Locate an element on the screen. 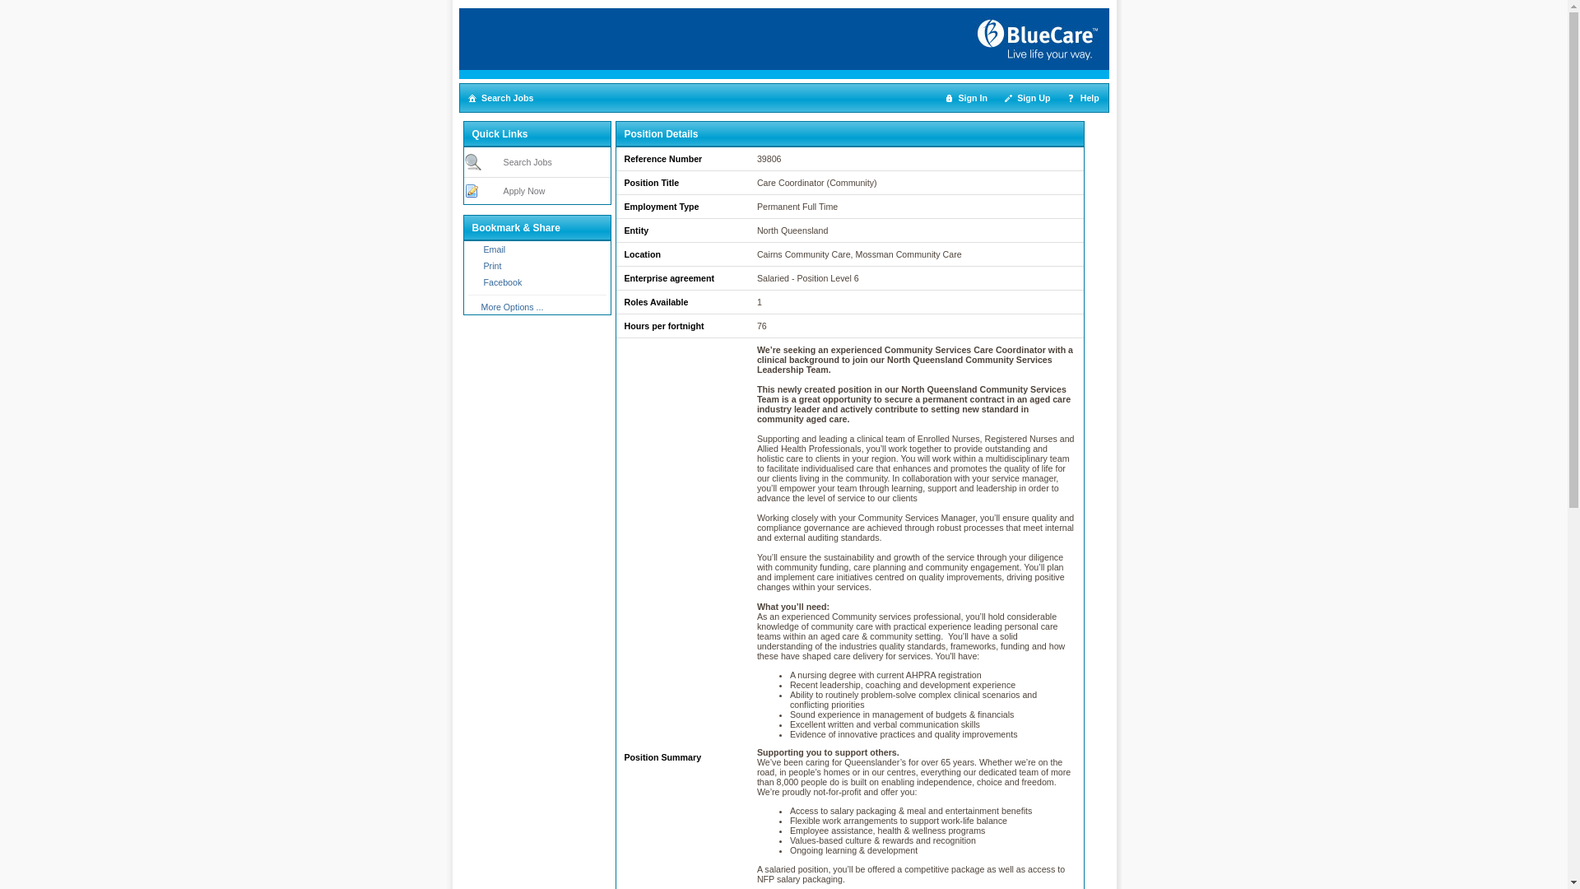  Apply Now is located at coordinates (525, 191).